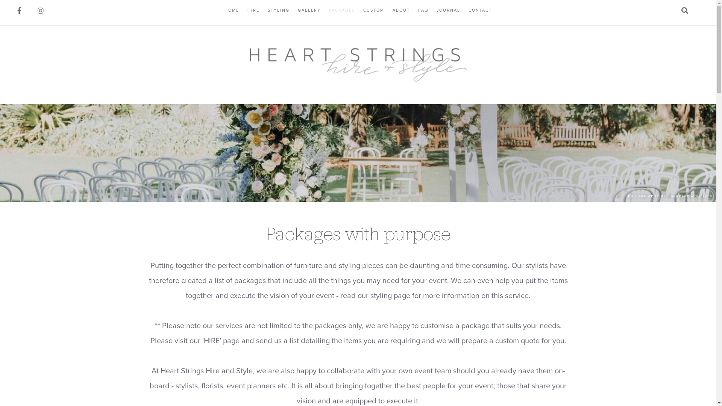 The width and height of the screenshot is (722, 406). I want to click on HOME, so click(232, 11).